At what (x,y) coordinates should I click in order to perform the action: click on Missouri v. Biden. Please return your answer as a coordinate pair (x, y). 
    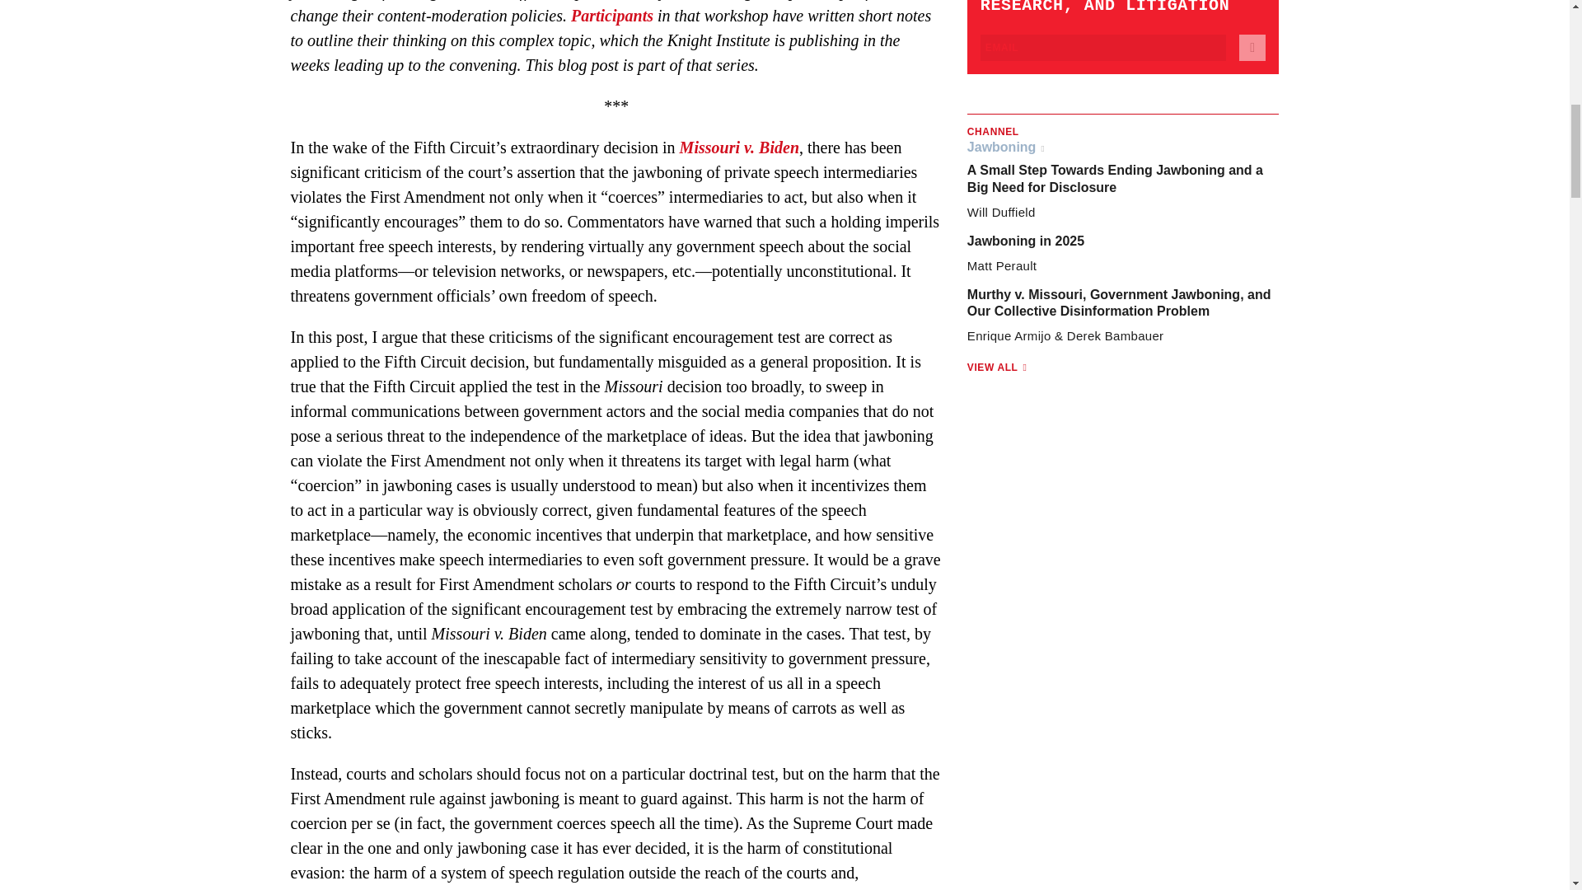
    Looking at the image, I should click on (739, 148).